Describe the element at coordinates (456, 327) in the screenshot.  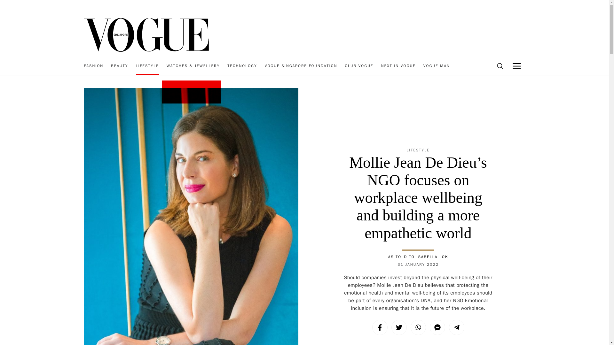
I see `Telegram` at that location.